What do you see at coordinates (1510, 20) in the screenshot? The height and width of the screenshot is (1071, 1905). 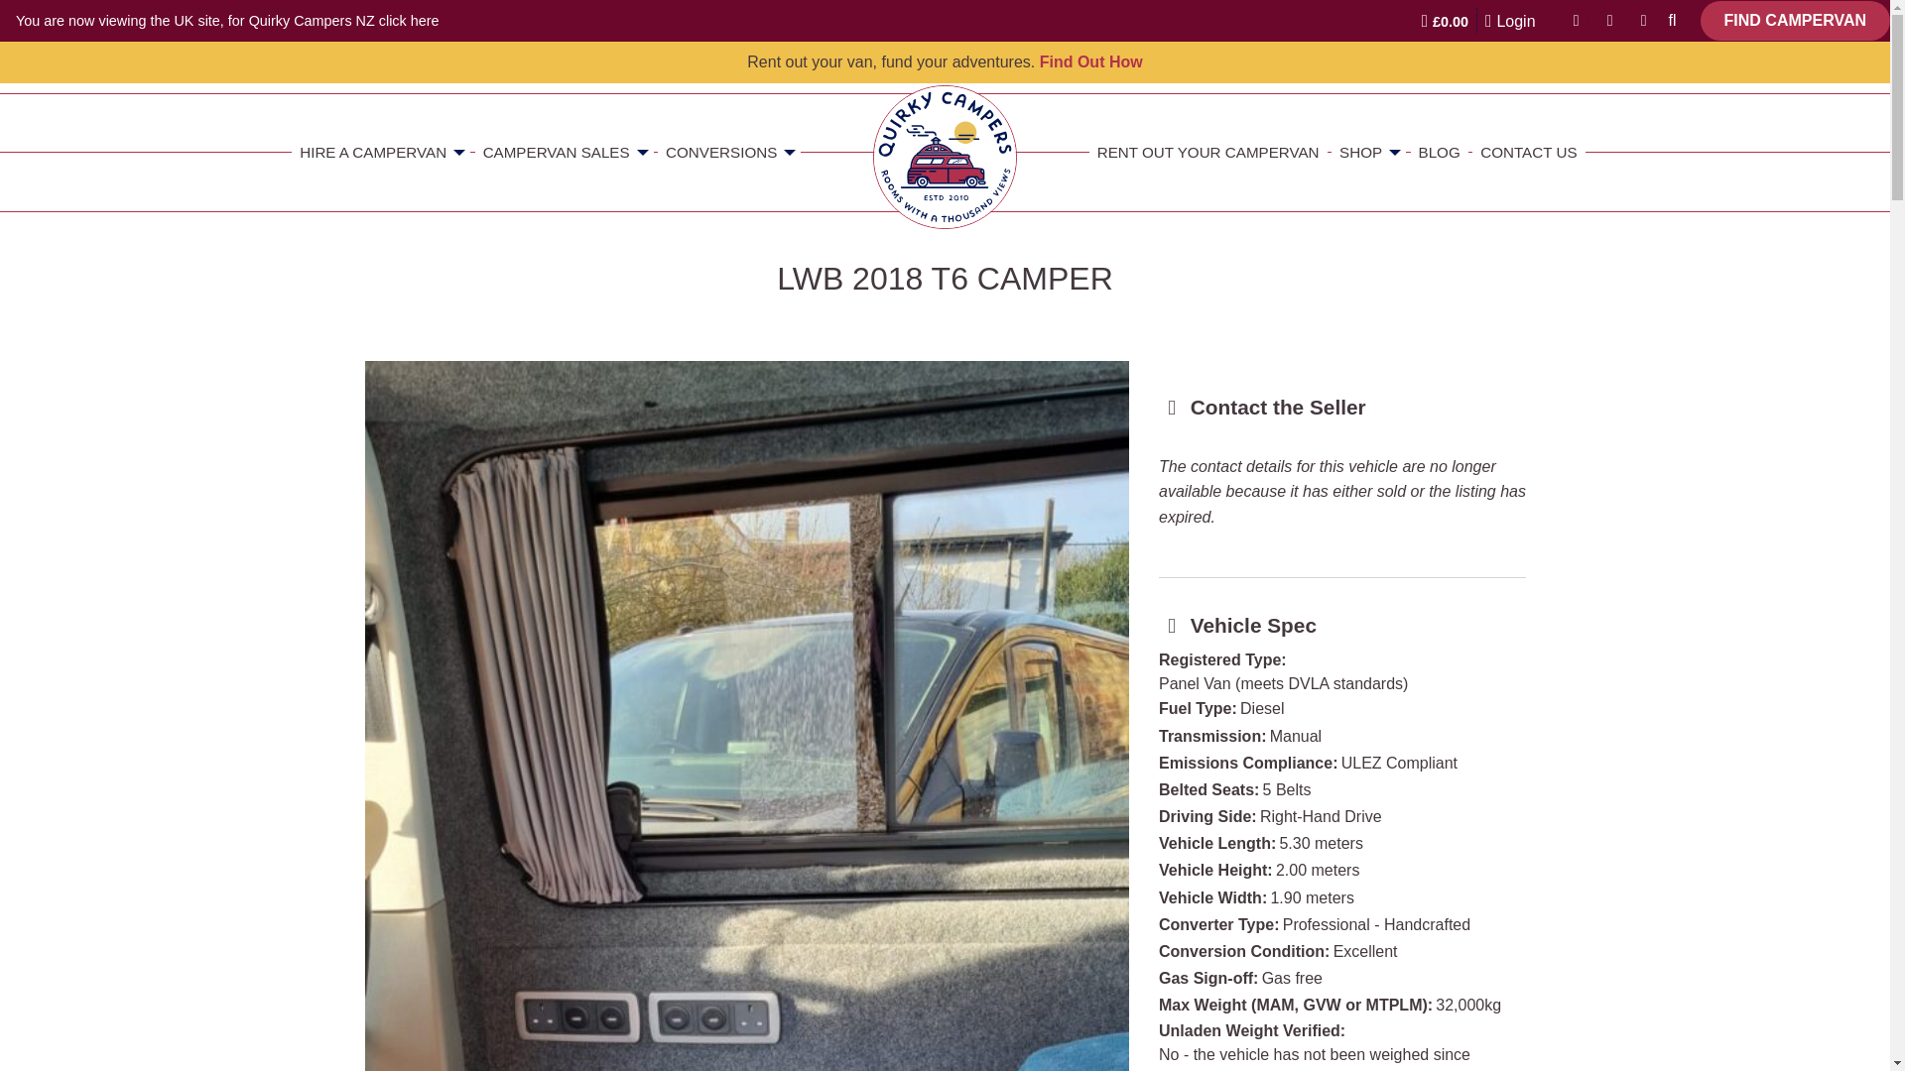 I see `Login` at bounding box center [1510, 20].